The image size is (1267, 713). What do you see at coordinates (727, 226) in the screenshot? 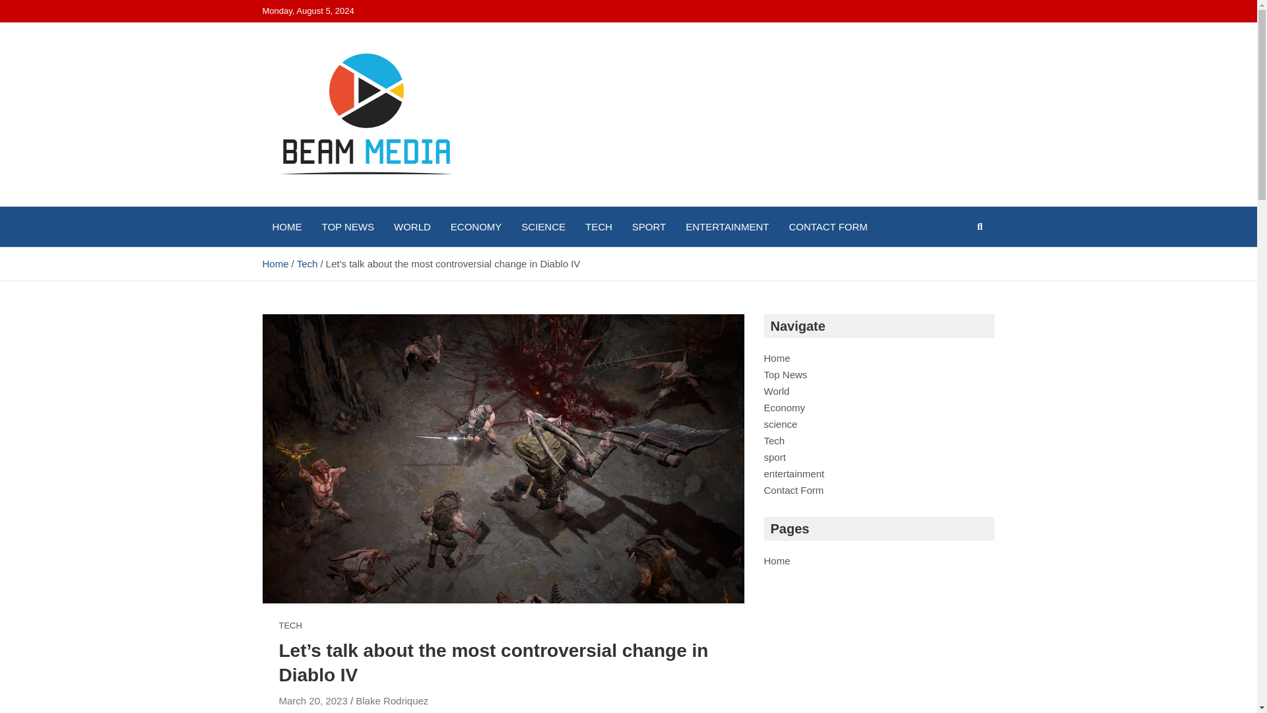
I see `ENTERTAINMENT` at bounding box center [727, 226].